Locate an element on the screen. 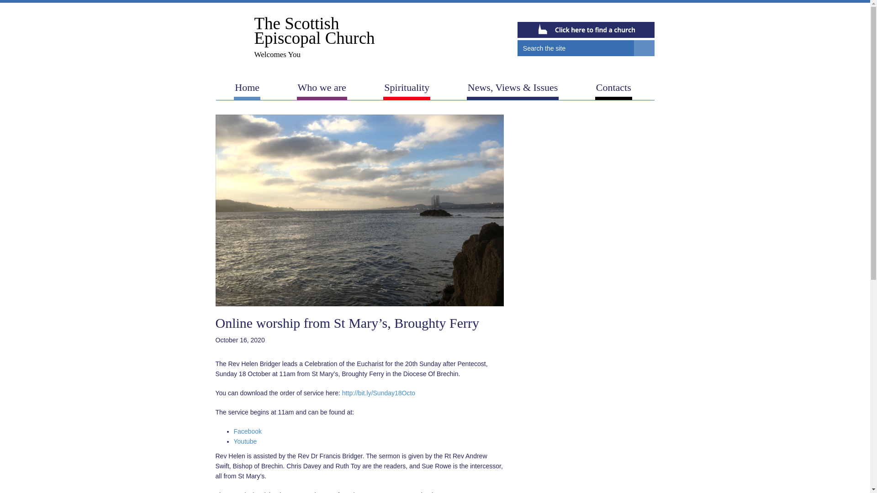  Search the site is located at coordinates (295, 39).